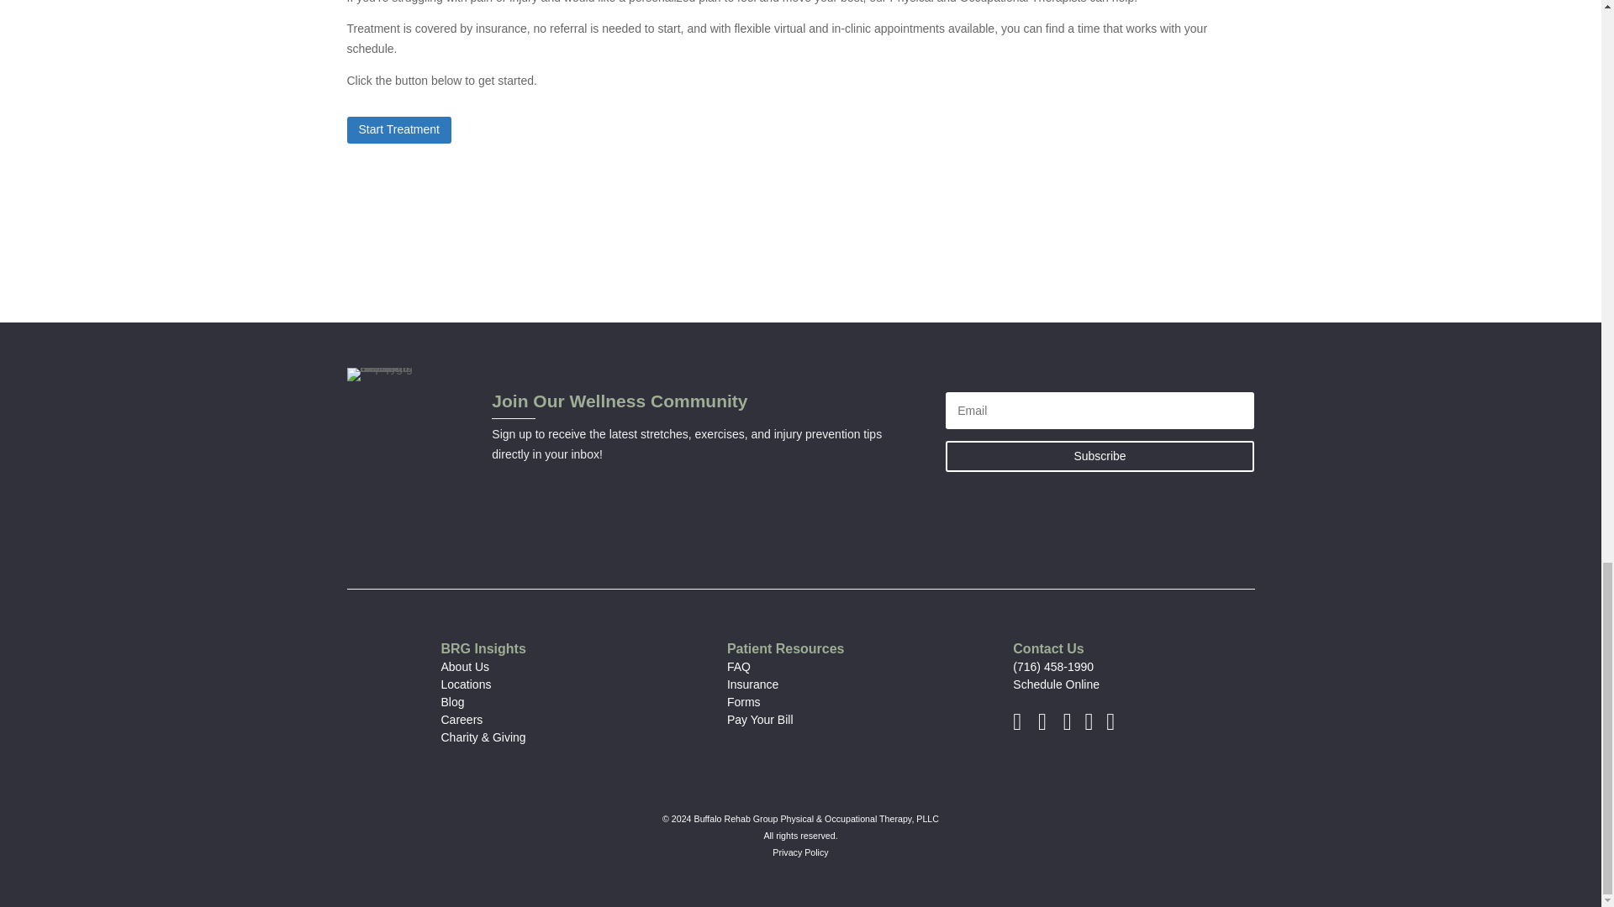  What do you see at coordinates (743, 702) in the screenshot?
I see `Forms` at bounding box center [743, 702].